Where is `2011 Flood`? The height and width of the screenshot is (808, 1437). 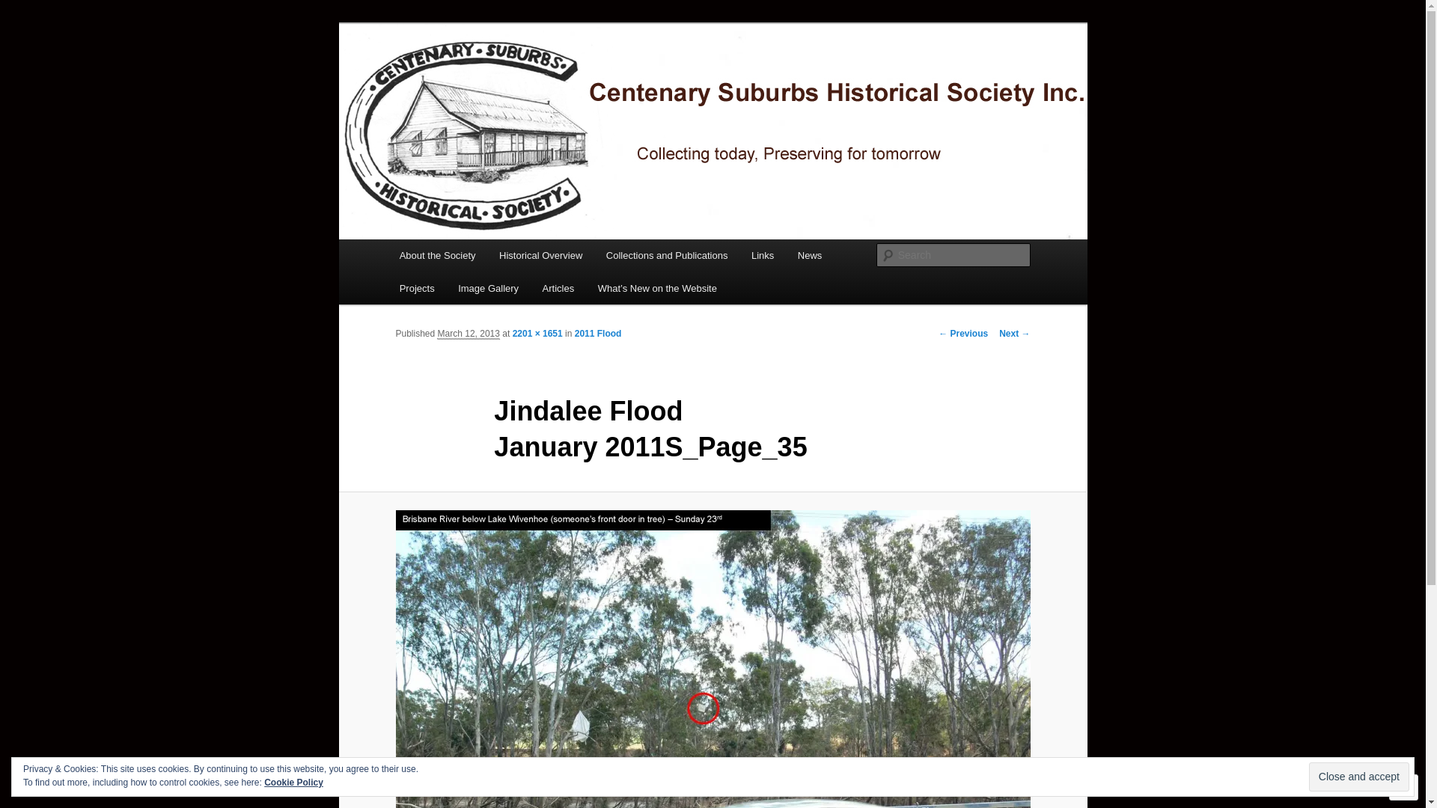
2011 Flood is located at coordinates (599, 334).